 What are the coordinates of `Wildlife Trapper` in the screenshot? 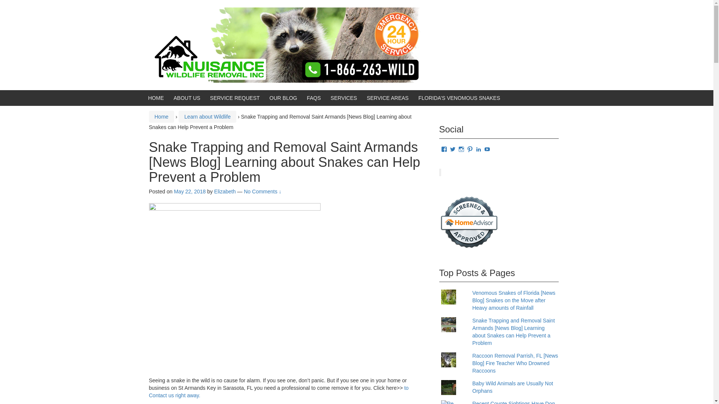 It's located at (283, 45).